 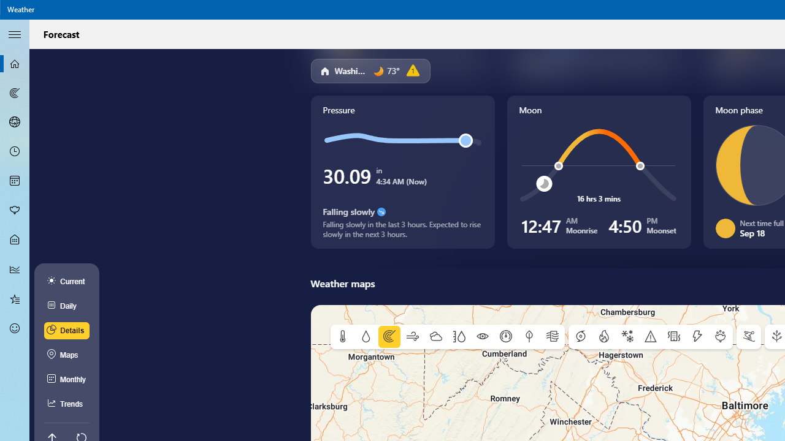 What do you see at coordinates (15, 93) in the screenshot?
I see `Maps - Not Selected` at bounding box center [15, 93].